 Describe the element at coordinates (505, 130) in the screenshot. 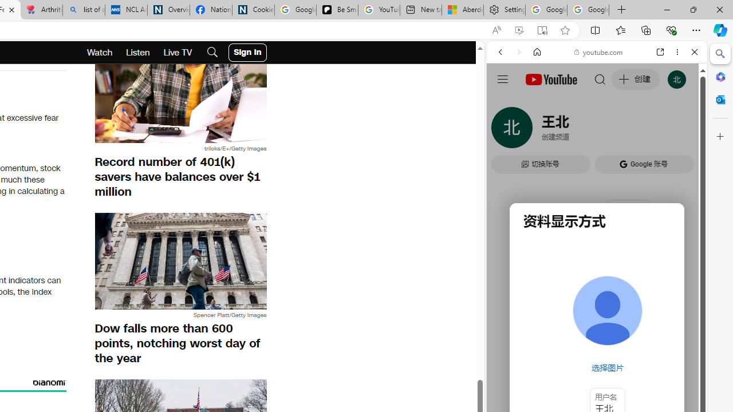

I see `Search Filter, WEB` at that location.